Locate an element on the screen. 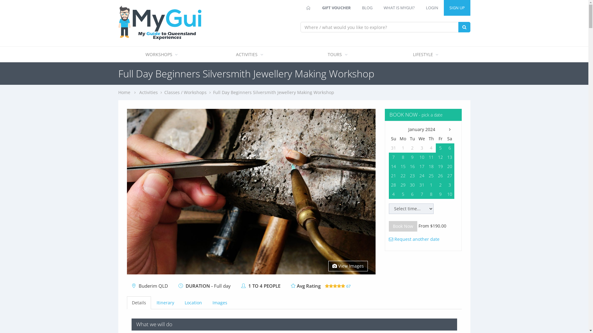 The height and width of the screenshot is (333, 593). TOURS is located at coordinates (338, 54).